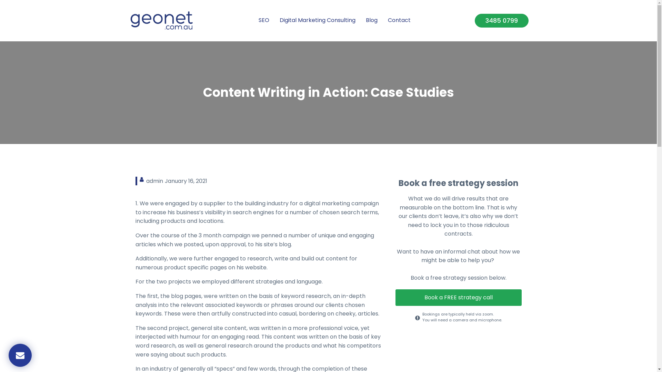 Image resolution: width=662 pixels, height=372 pixels. What do you see at coordinates (399, 21) in the screenshot?
I see `Contact` at bounding box center [399, 21].